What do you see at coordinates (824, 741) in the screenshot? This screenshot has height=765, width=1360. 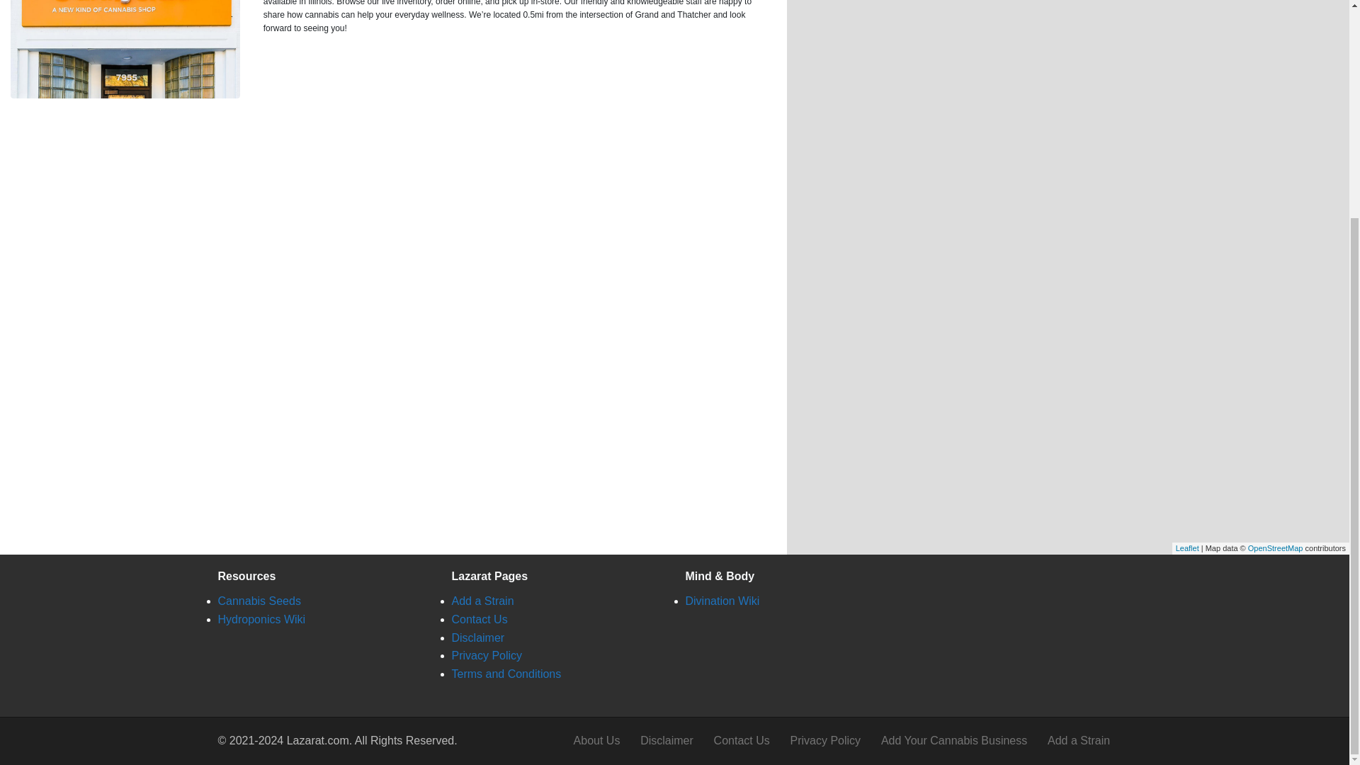 I see `Privacy Policy` at bounding box center [824, 741].